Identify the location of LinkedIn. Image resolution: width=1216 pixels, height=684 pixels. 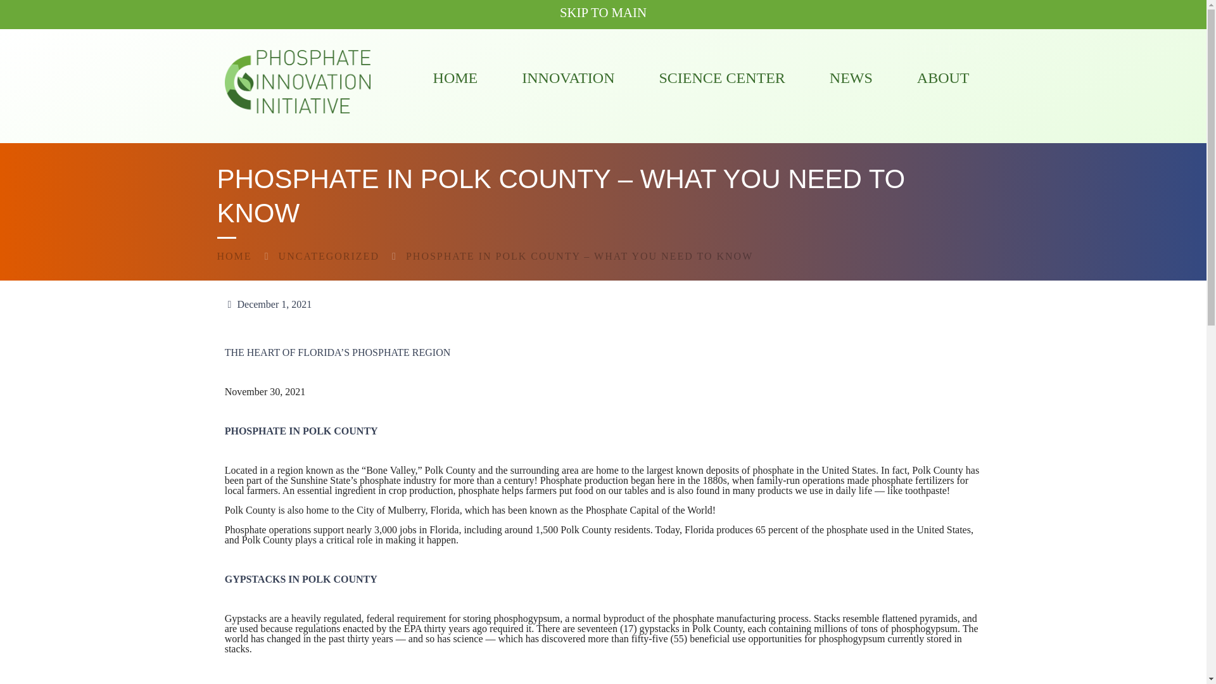
(963, 49).